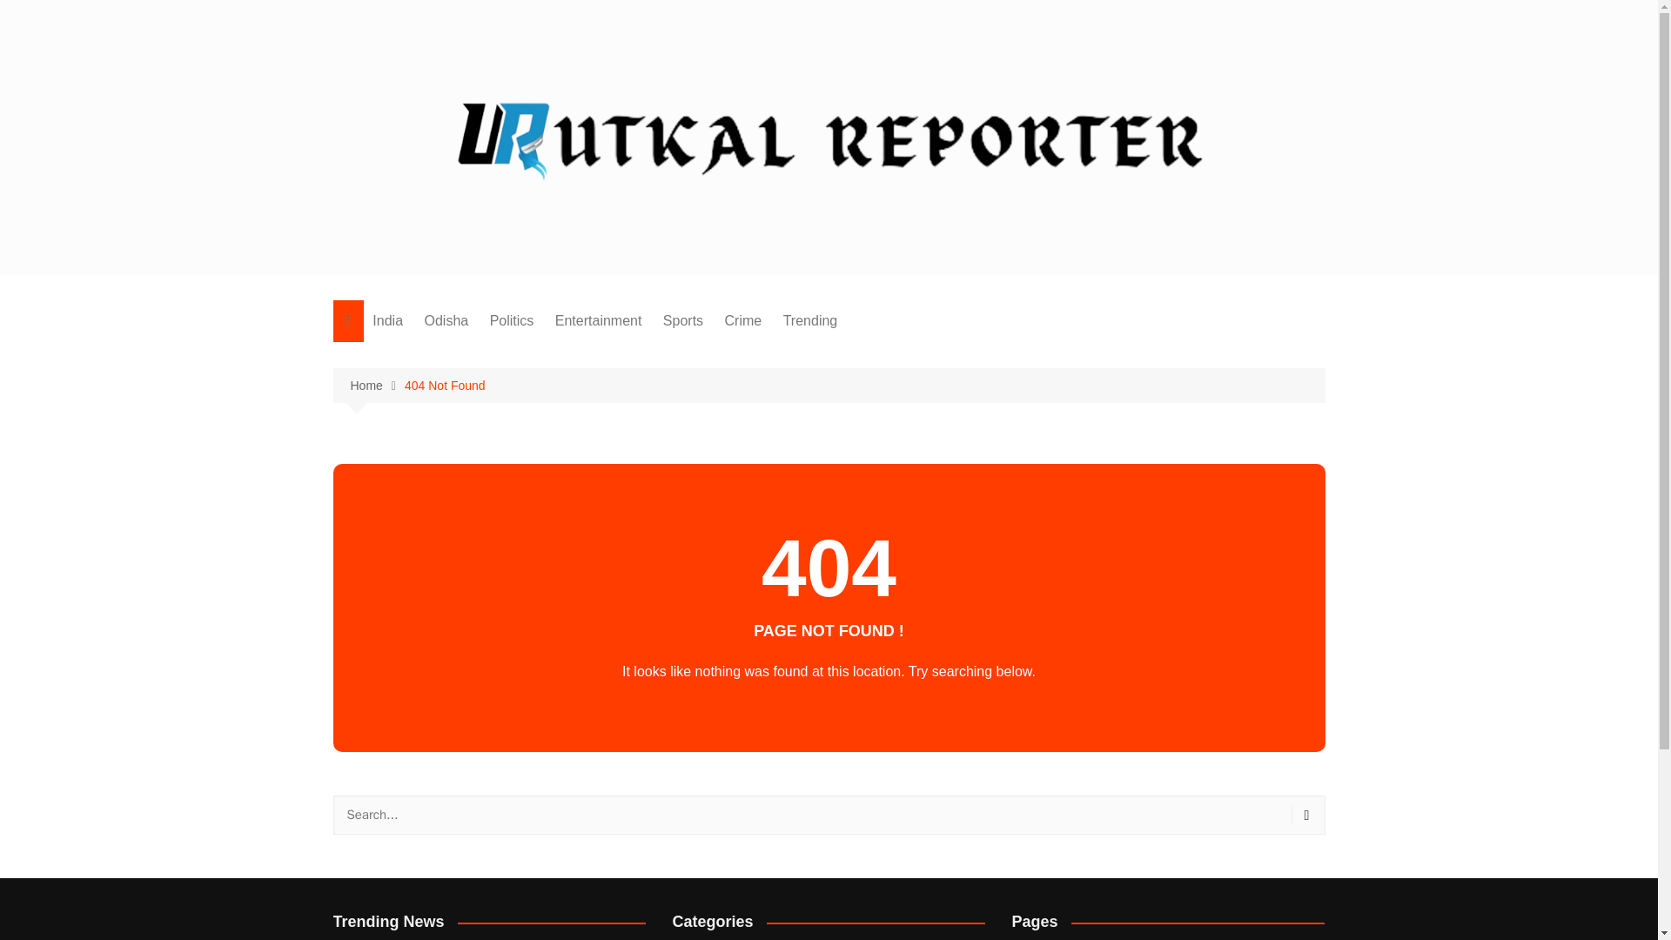 The height and width of the screenshot is (940, 1671). What do you see at coordinates (682, 320) in the screenshot?
I see `Sports` at bounding box center [682, 320].